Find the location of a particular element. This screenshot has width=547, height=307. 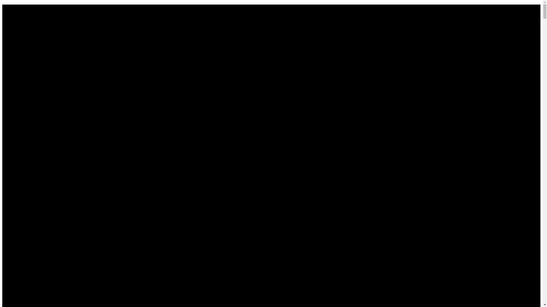

Matte Kristallglasuren is located at coordinates (46, 43).